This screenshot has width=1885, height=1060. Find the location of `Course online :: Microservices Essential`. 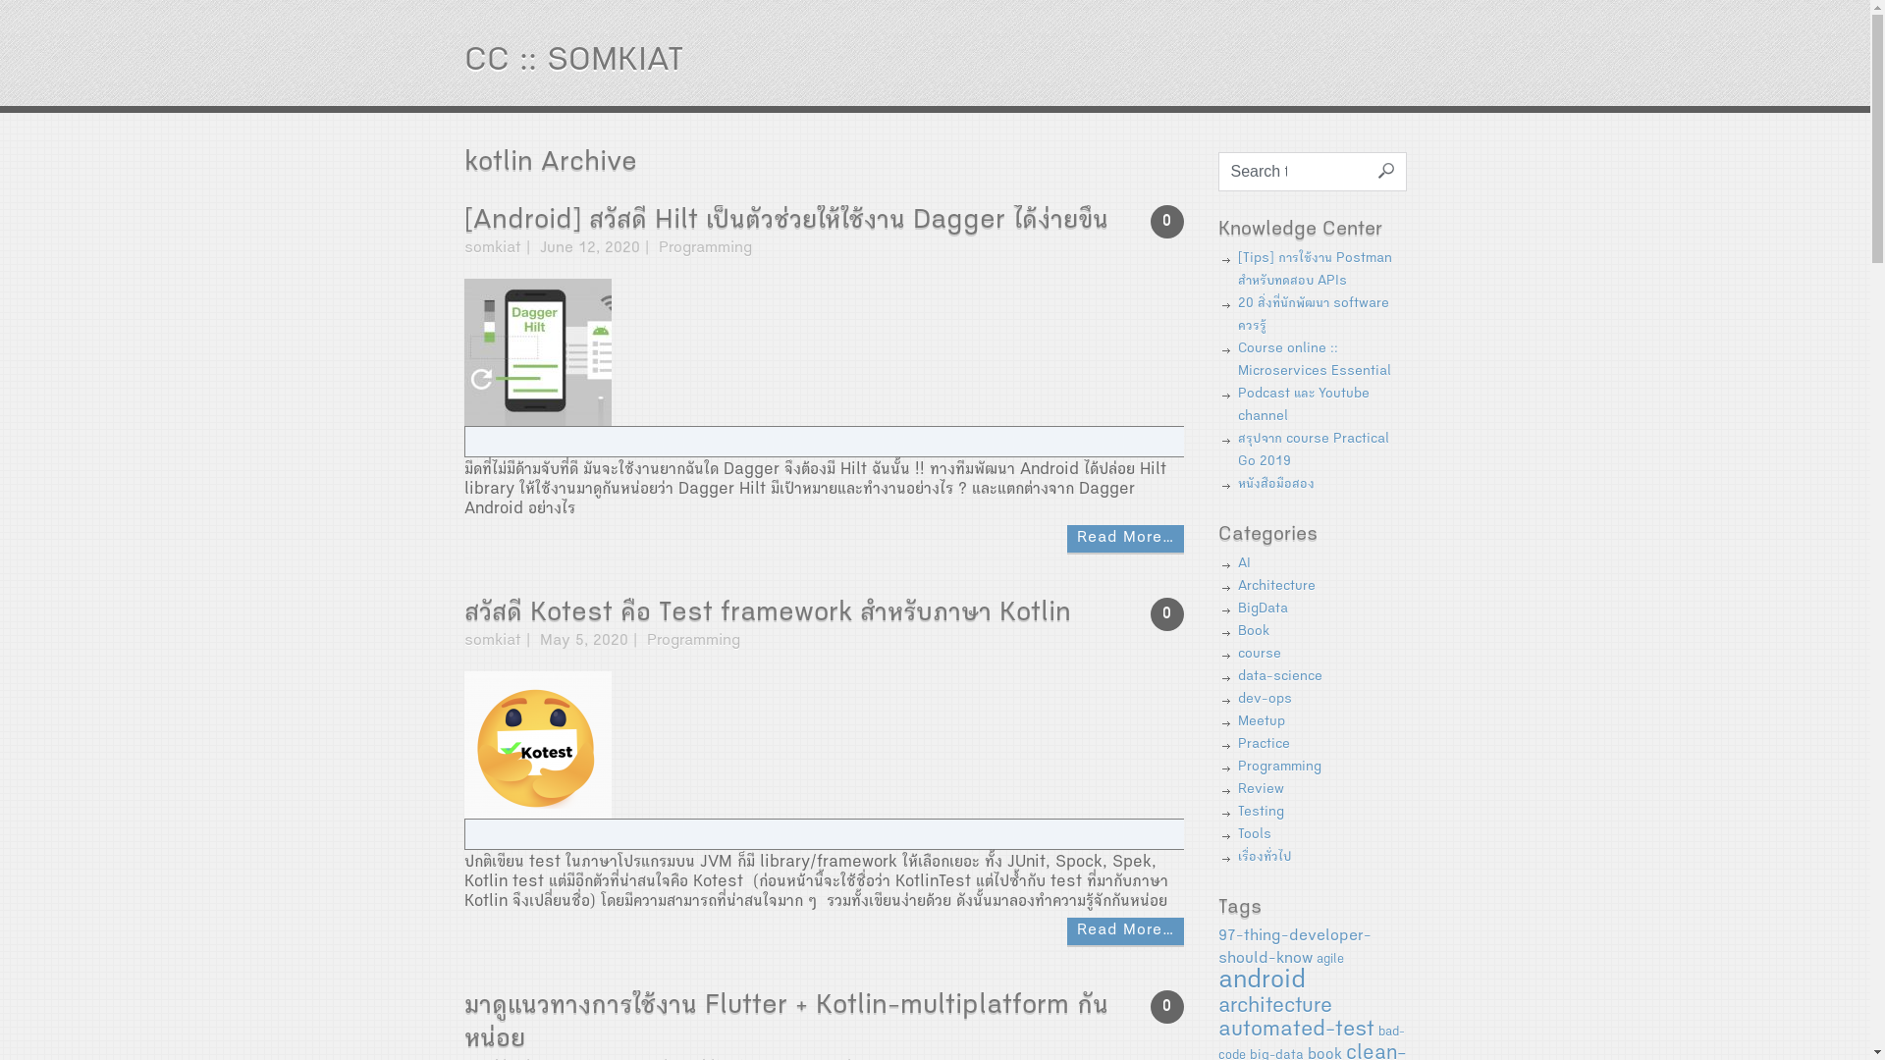

Course online :: Microservices Essential is located at coordinates (1314, 361).